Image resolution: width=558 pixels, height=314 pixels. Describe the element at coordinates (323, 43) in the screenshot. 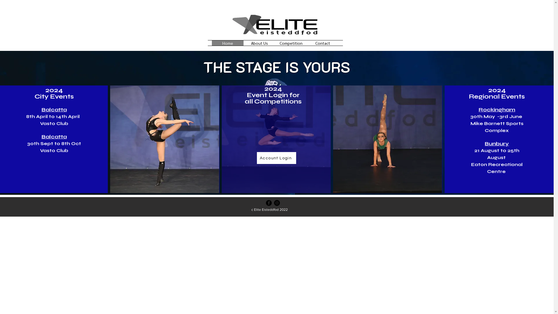

I see `Contact` at that location.